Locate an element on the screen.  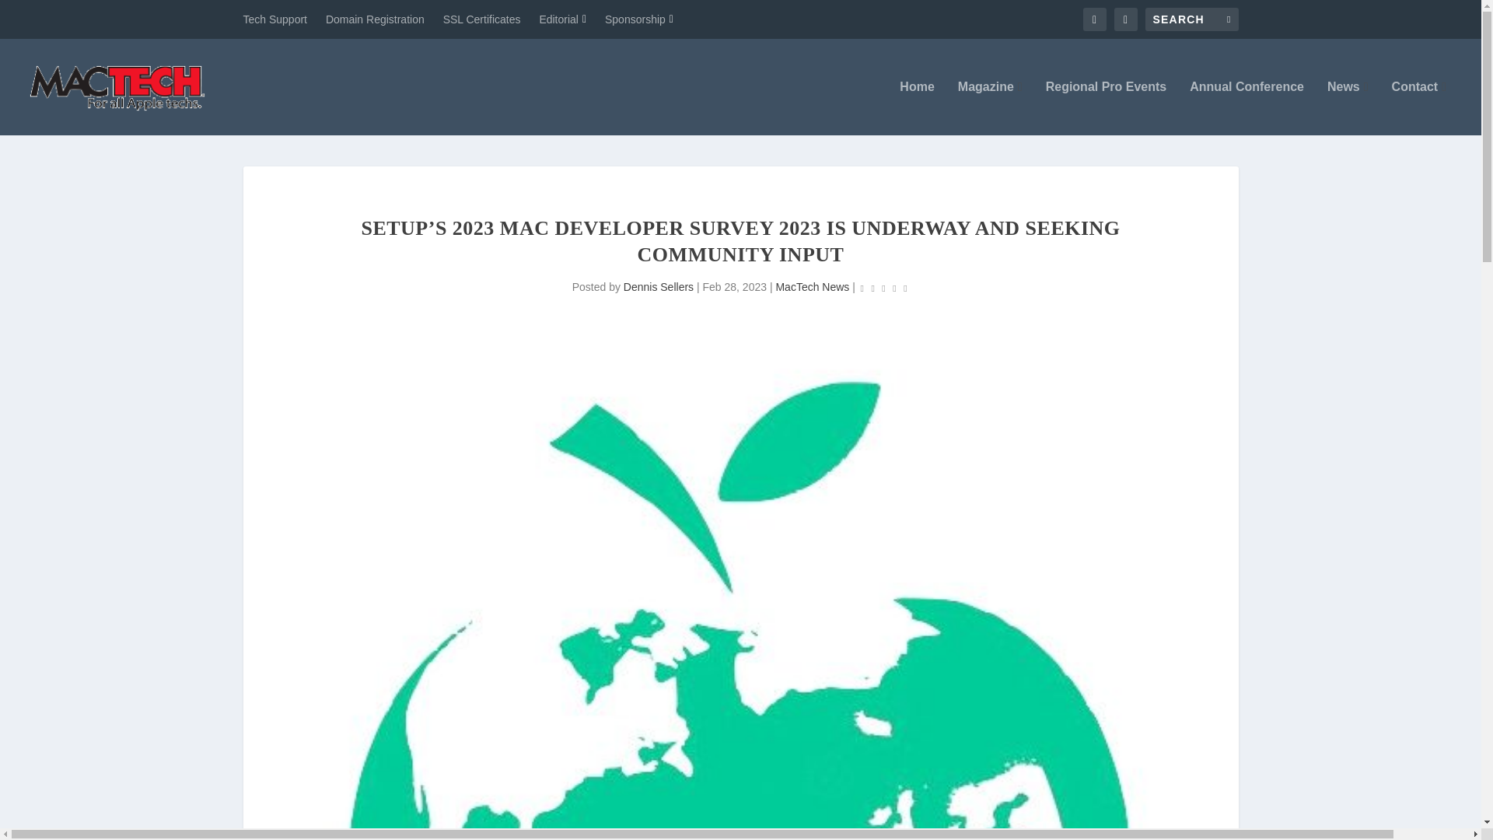
Editorial is located at coordinates (563, 19).